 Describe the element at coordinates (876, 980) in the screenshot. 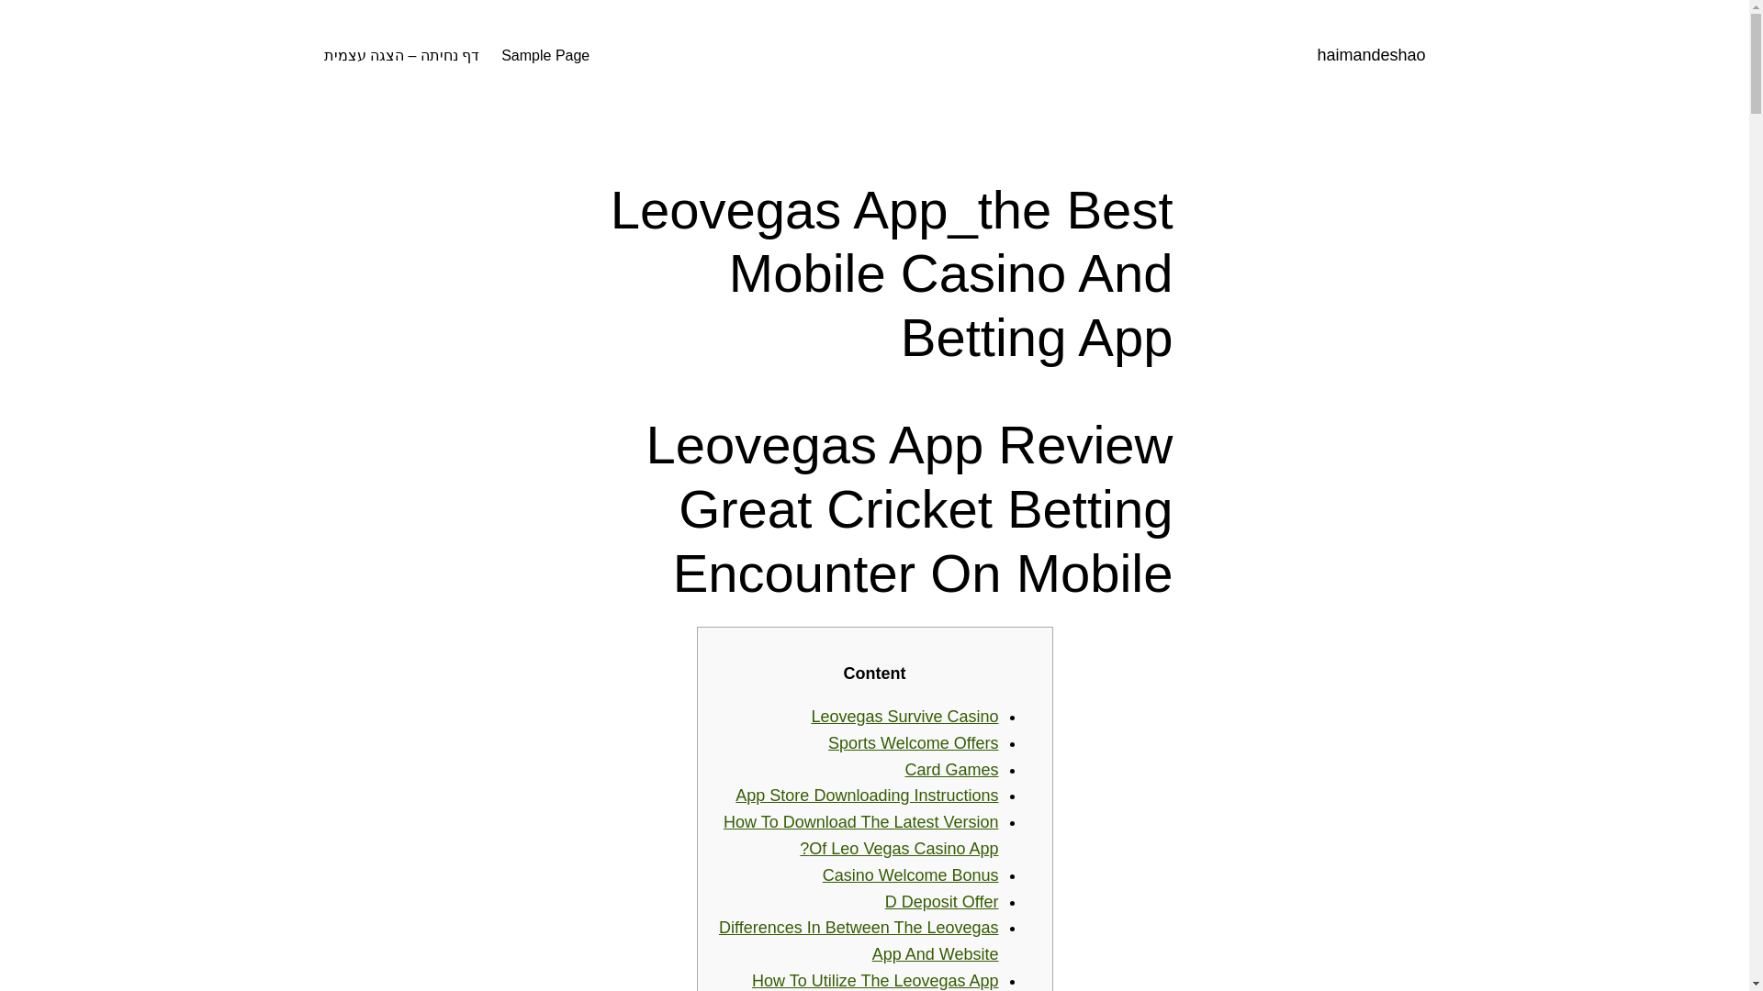

I see `How To Utilize The Leovegas App` at that location.